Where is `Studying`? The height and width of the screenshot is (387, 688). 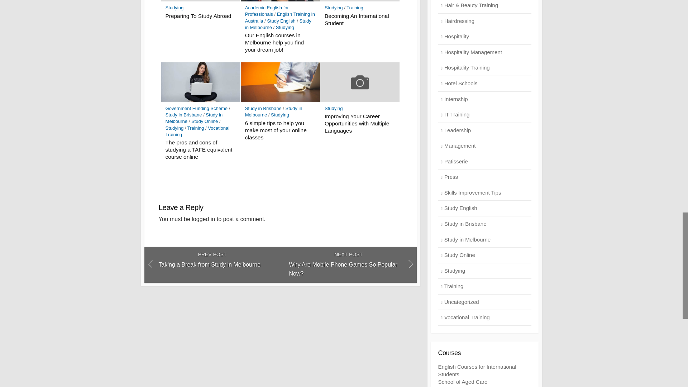
Studying is located at coordinates (334, 8).